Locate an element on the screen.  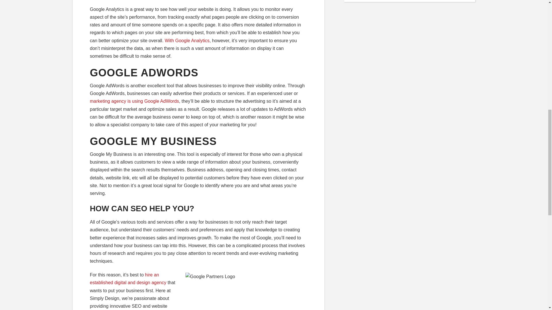
Google Analytics is located at coordinates (187, 40).